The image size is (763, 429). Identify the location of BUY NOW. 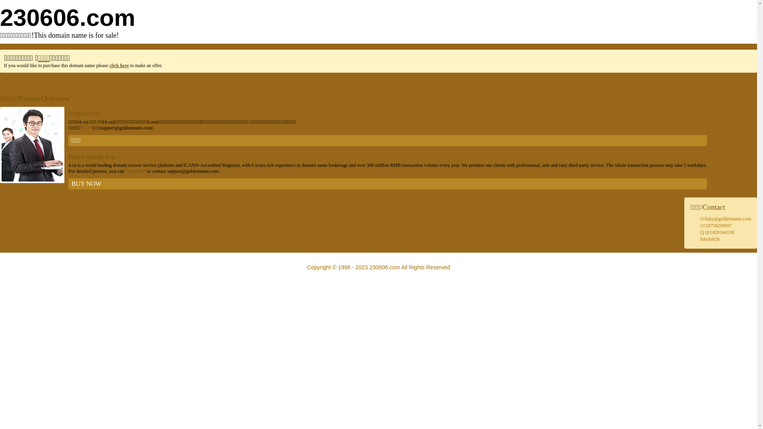
(388, 184).